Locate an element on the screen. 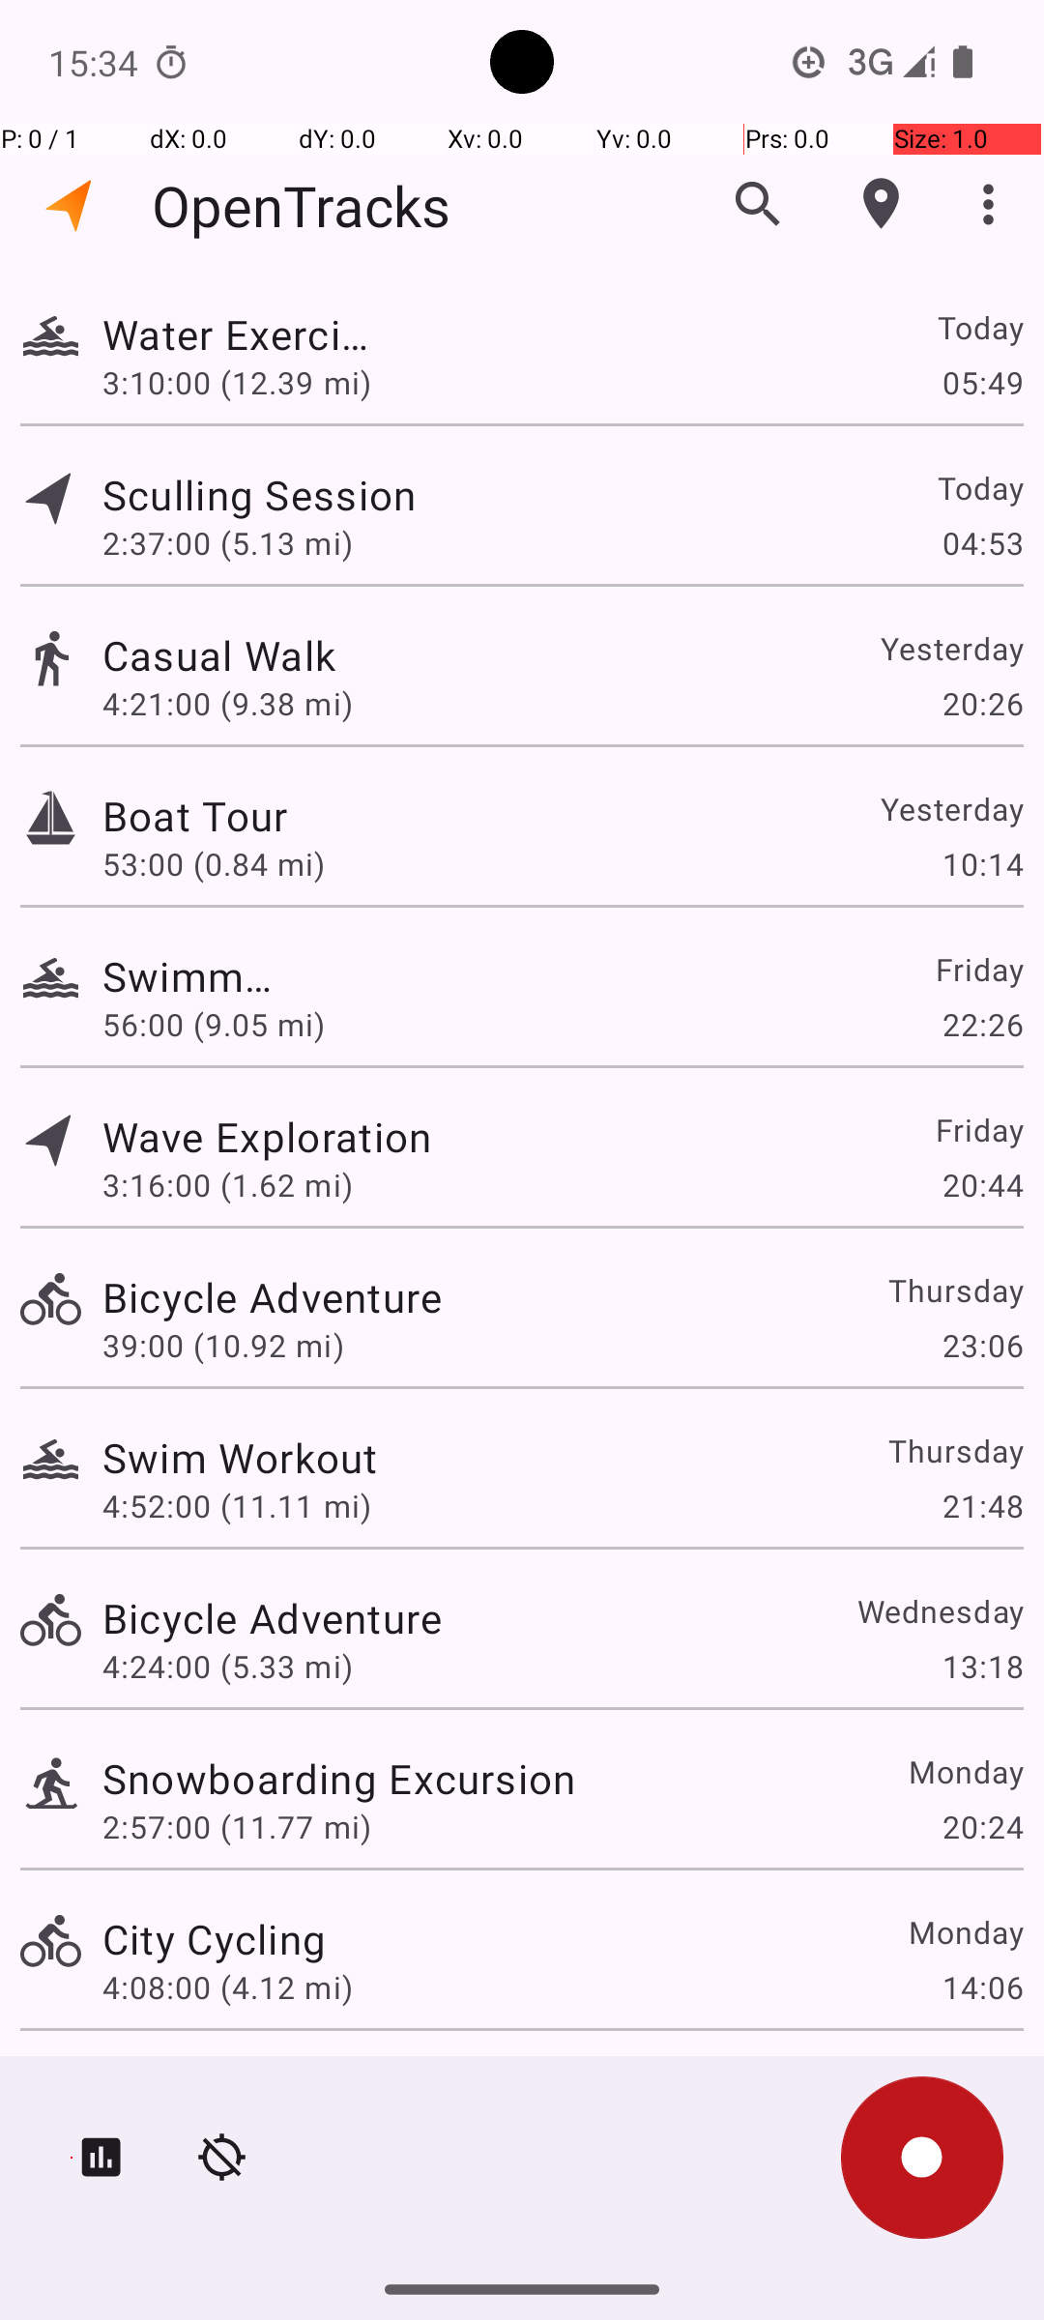 This screenshot has height=2320, width=1044. 39:00 (10.92 mi) is located at coordinates (223, 1346).